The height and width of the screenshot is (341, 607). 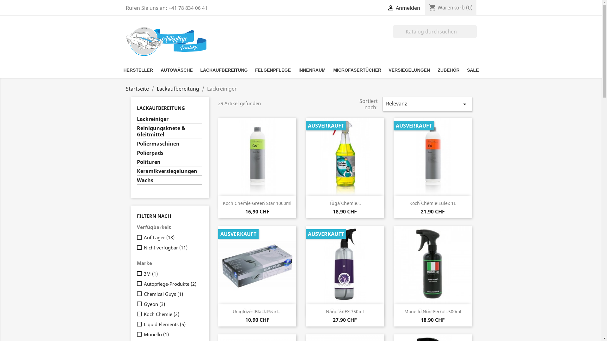 I want to click on Koch Chemie Eulex 1L, so click(x=432, y=203).